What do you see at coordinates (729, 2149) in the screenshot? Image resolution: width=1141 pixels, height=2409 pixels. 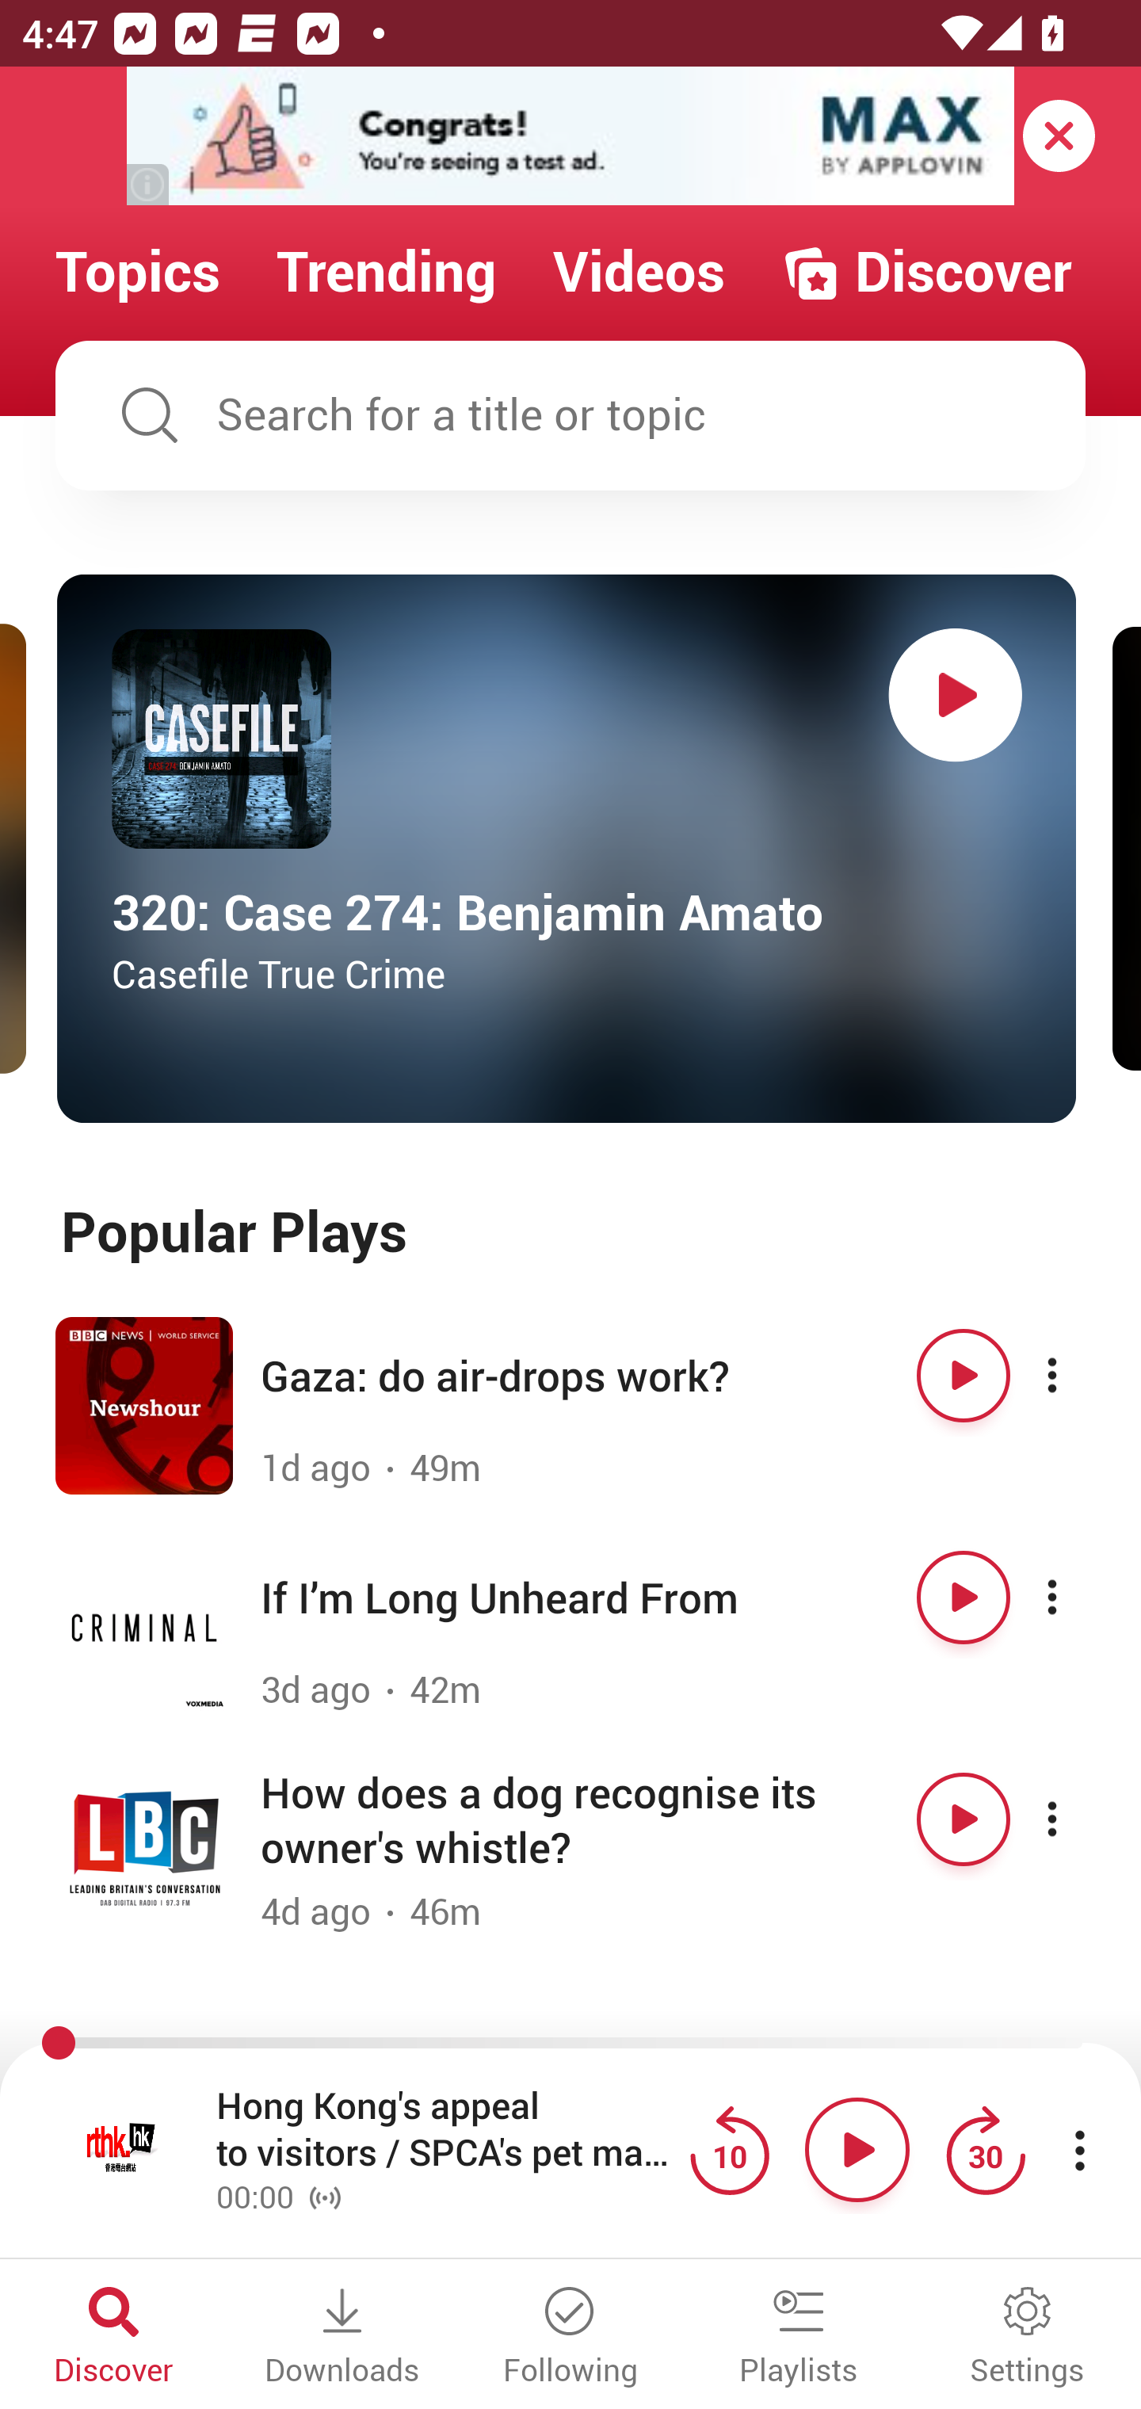 I see `Jump back` at bounding box center [729, 2149].